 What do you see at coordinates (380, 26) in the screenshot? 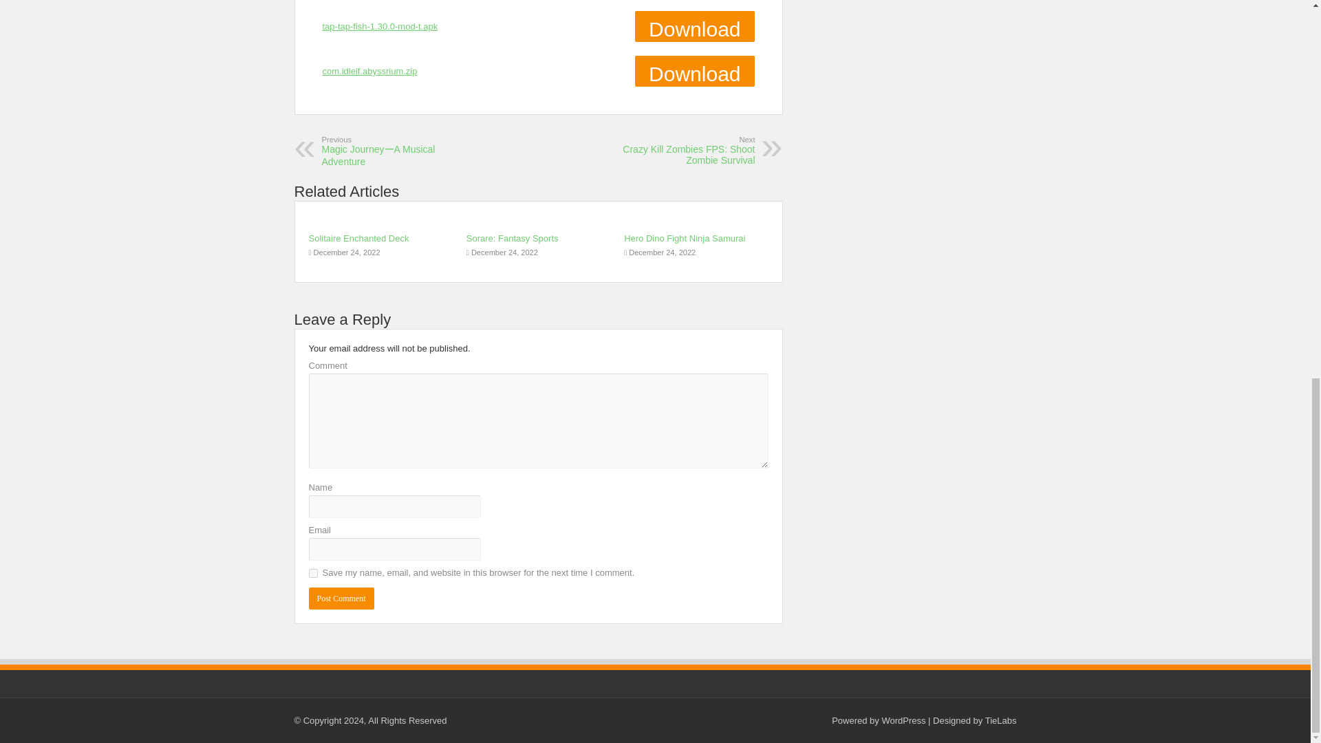
I see `Solitaire Enchanted Deck` at bounding box center [380, 26].